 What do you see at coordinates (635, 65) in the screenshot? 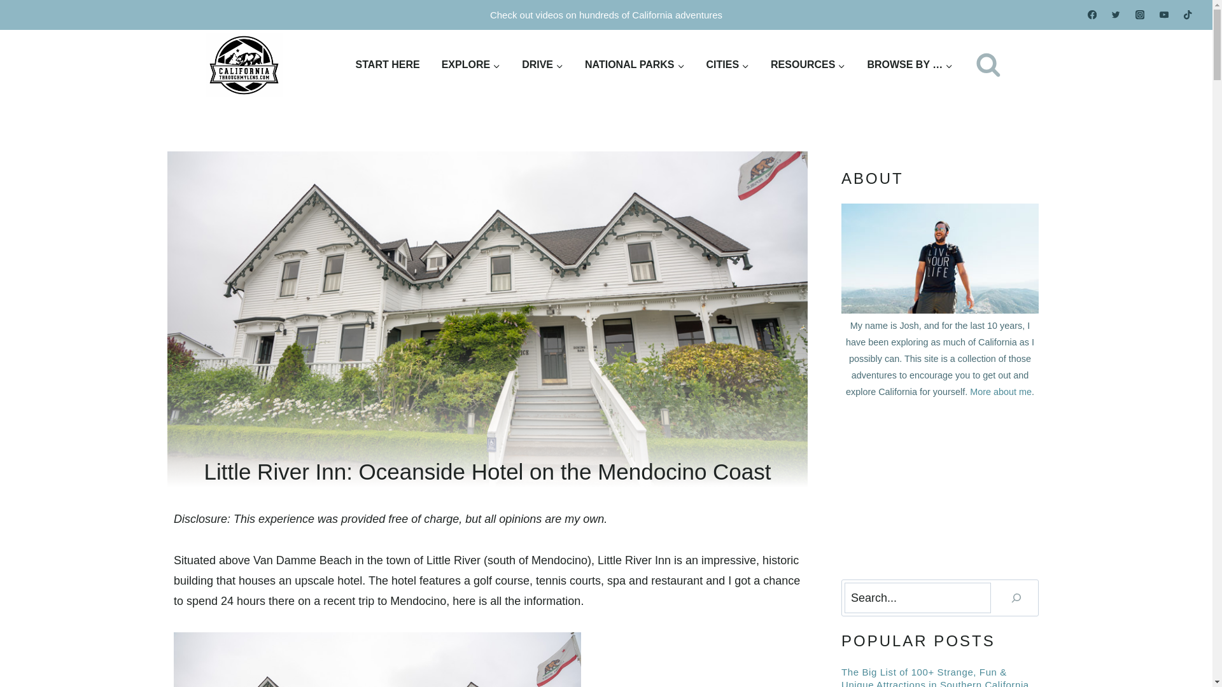
I see `NATIONAL PARKS` at bounding box center [635, 65].